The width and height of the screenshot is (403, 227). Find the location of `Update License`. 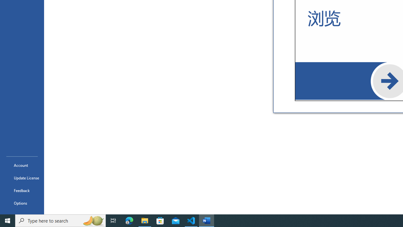

Update License is located at coordinates (22, 178).